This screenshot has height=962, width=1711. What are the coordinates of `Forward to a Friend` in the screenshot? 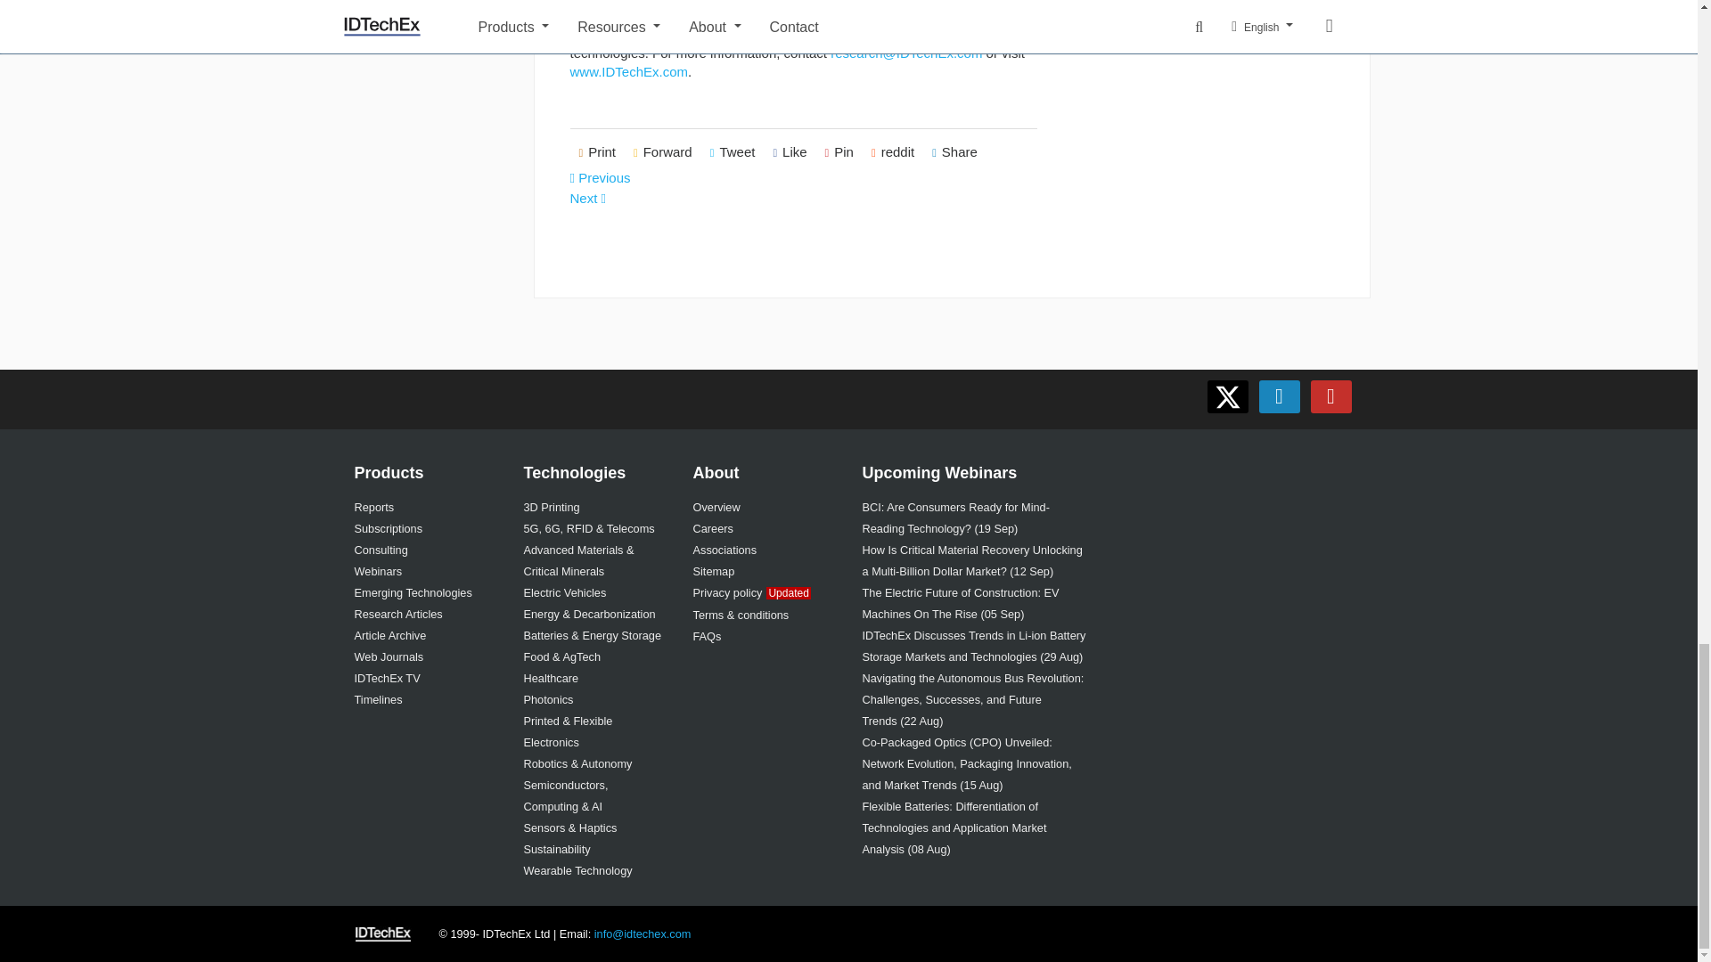 It's located at (663, 152).